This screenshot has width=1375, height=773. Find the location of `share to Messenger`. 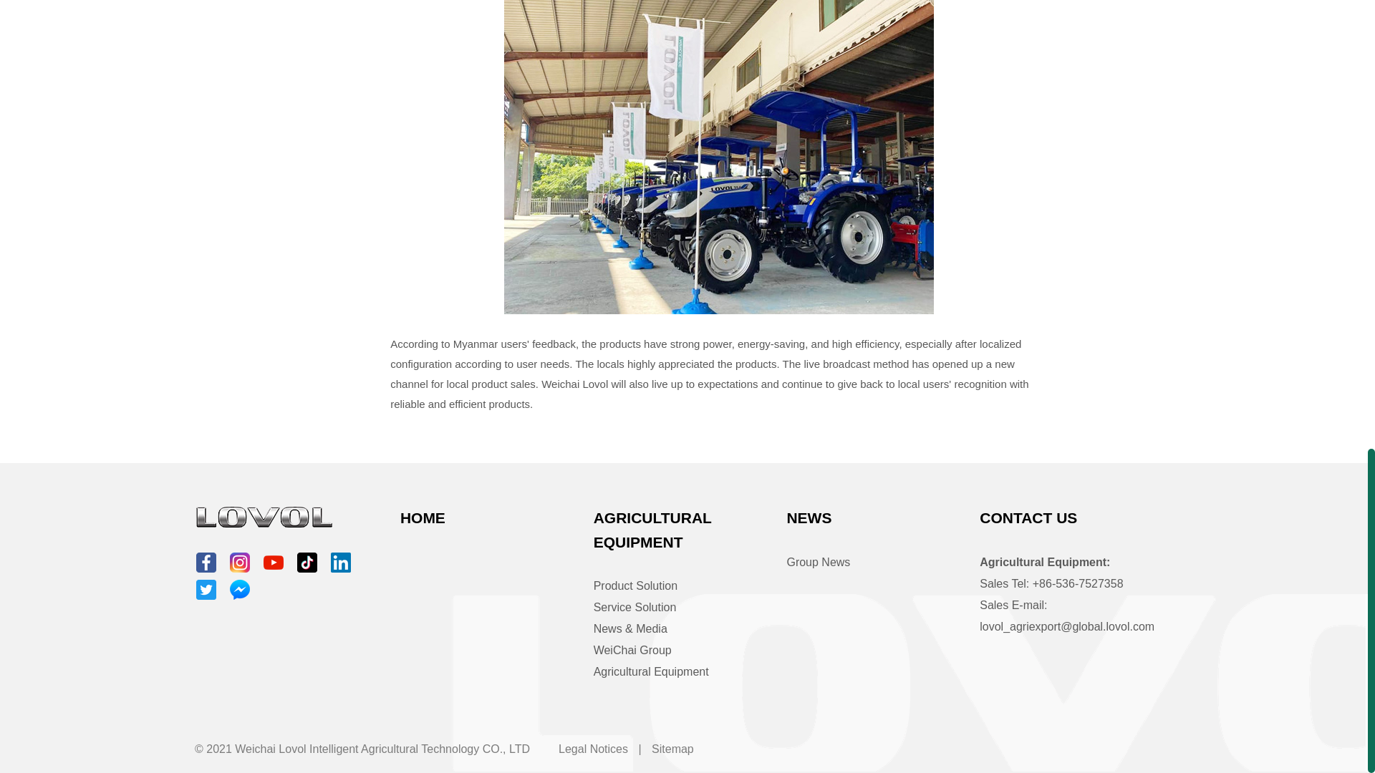

share to Messenger is located at coordinates (239, 590).